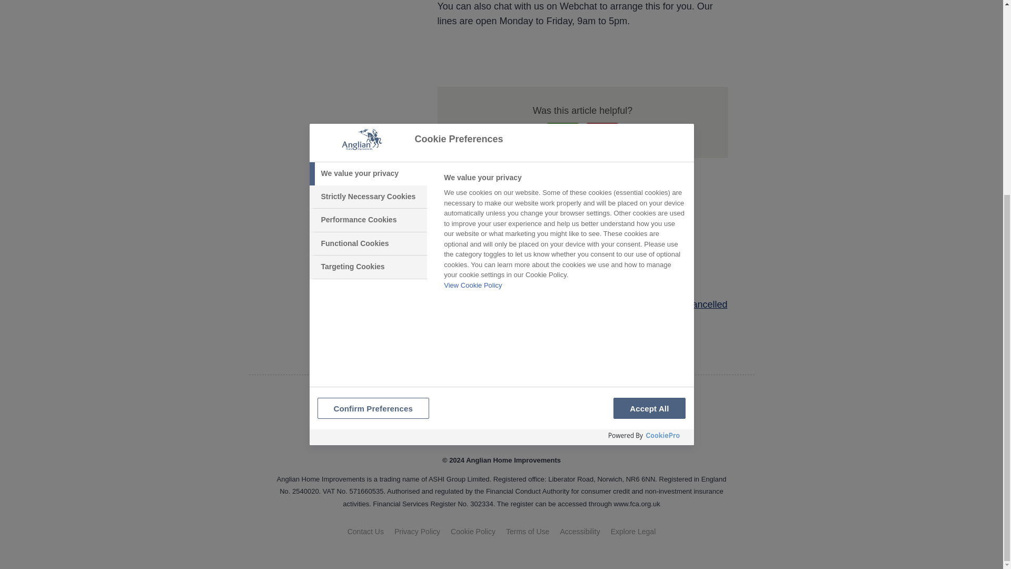  Describe the element at coordinates (516, 266) in the screenshot. I see `I need to Reschedule my Service Visit` at that location.